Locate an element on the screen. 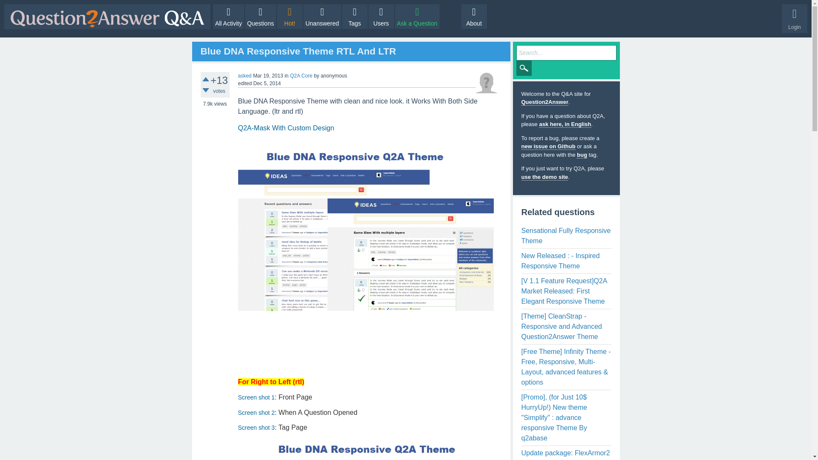  Users is located at coordinates (381, 16).